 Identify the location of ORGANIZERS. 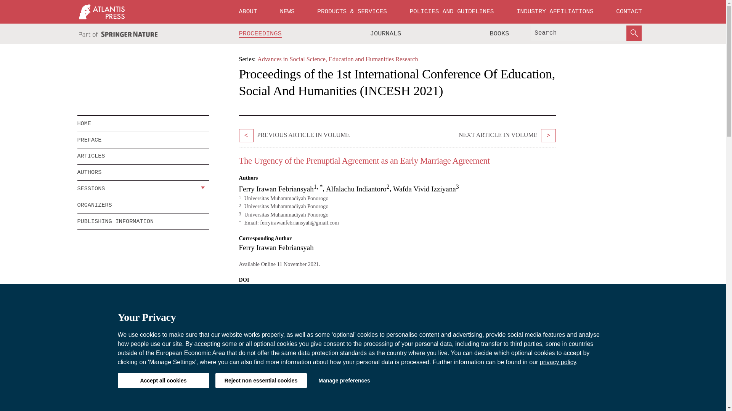
(143, 205).